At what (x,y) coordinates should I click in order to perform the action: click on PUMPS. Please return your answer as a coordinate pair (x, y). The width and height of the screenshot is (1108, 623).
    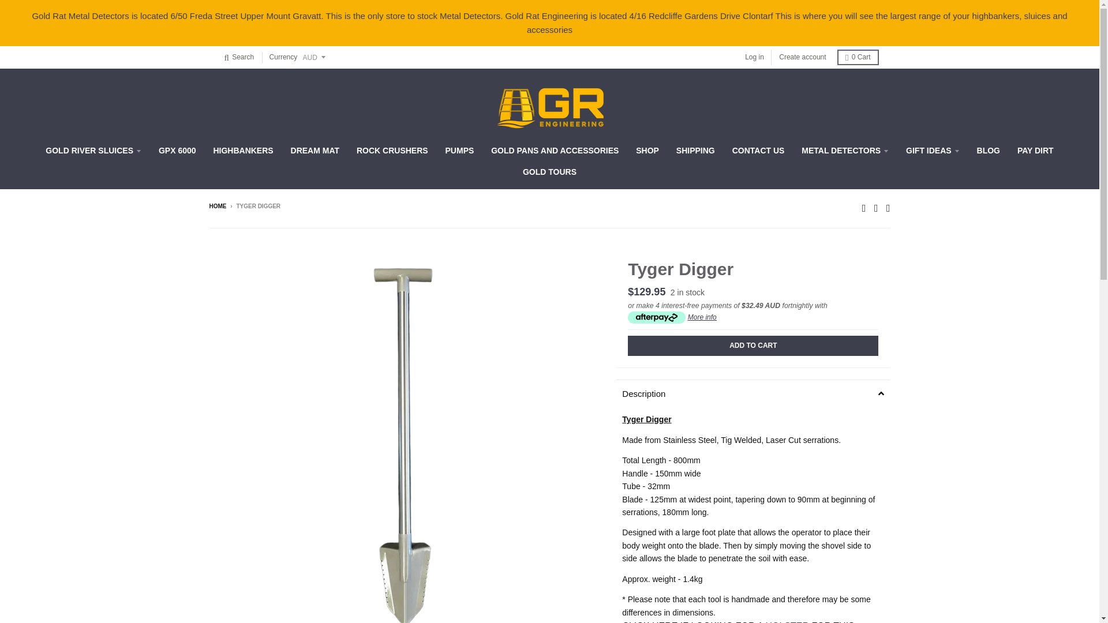
    Looking at the image, I should click on (459, 150).